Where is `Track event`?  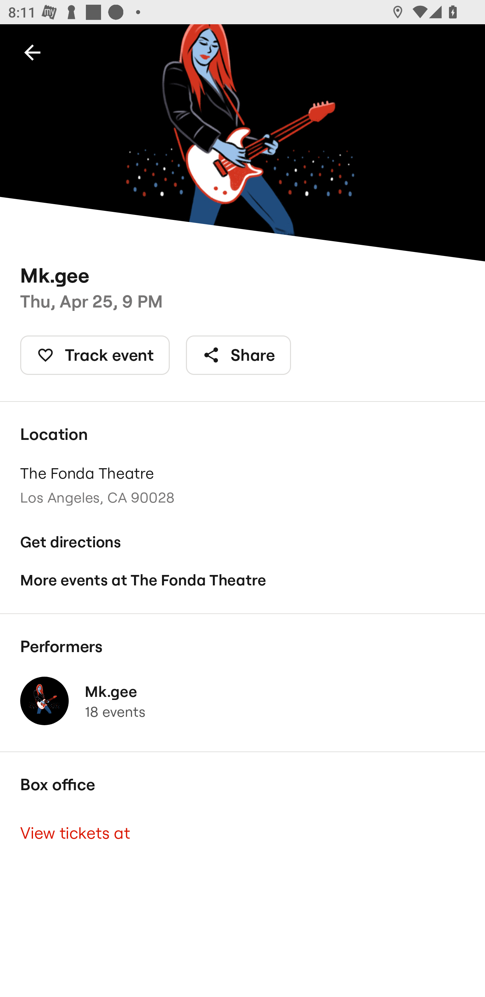
Track event is located at coordinates (95, 355).